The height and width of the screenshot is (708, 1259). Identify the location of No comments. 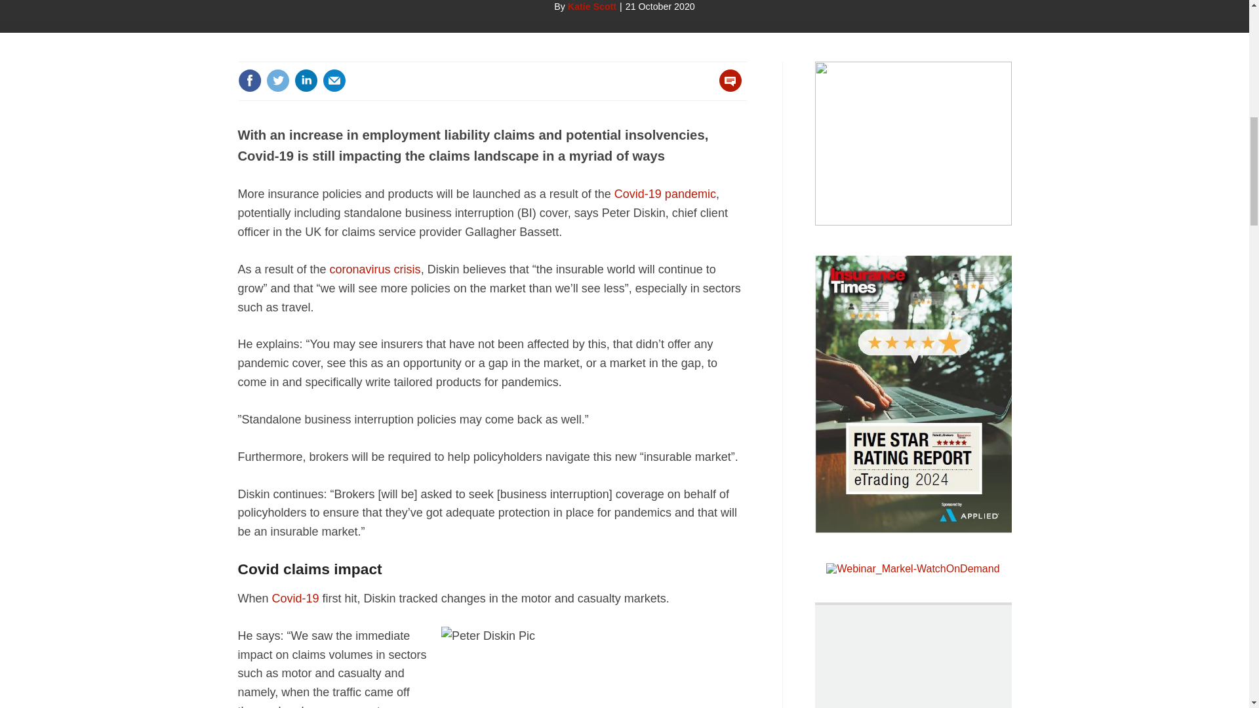
(727, 88).